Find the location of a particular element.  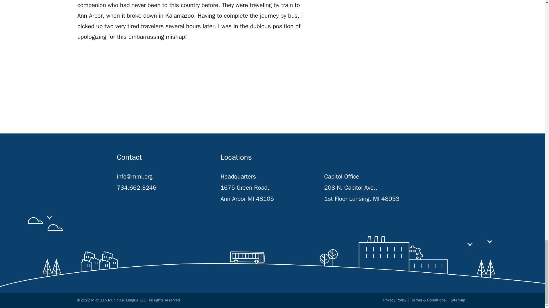

734.662.3246 is located at coordinates (136, 188).